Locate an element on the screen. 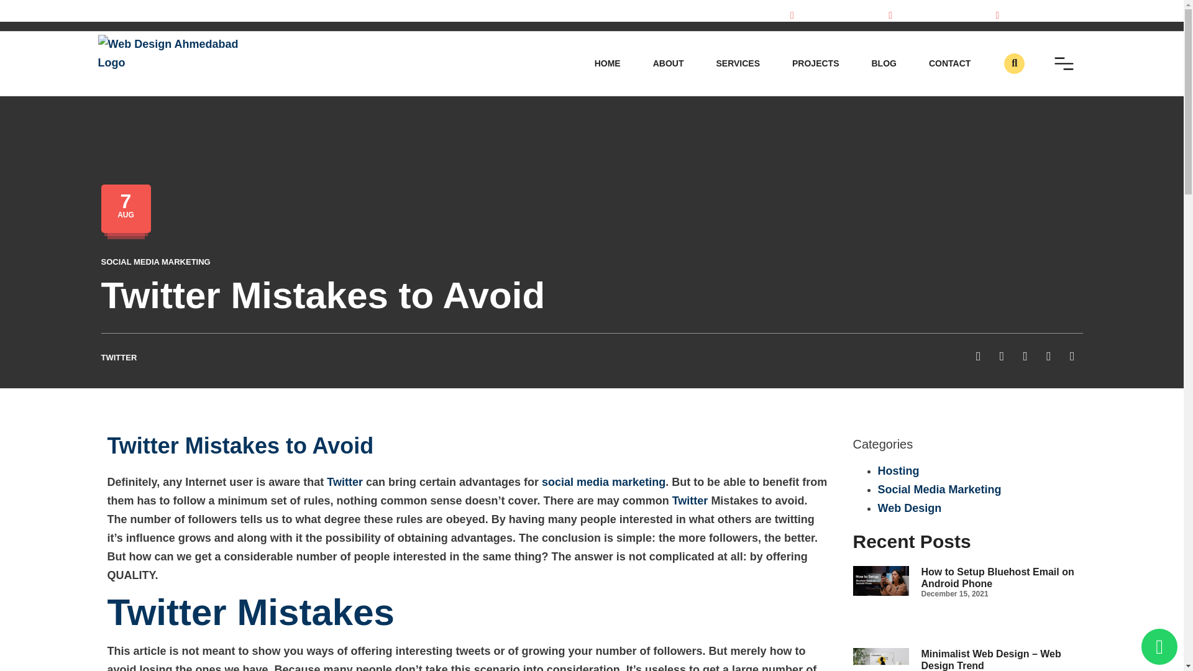  HOME is located at coordinates (608, 63).